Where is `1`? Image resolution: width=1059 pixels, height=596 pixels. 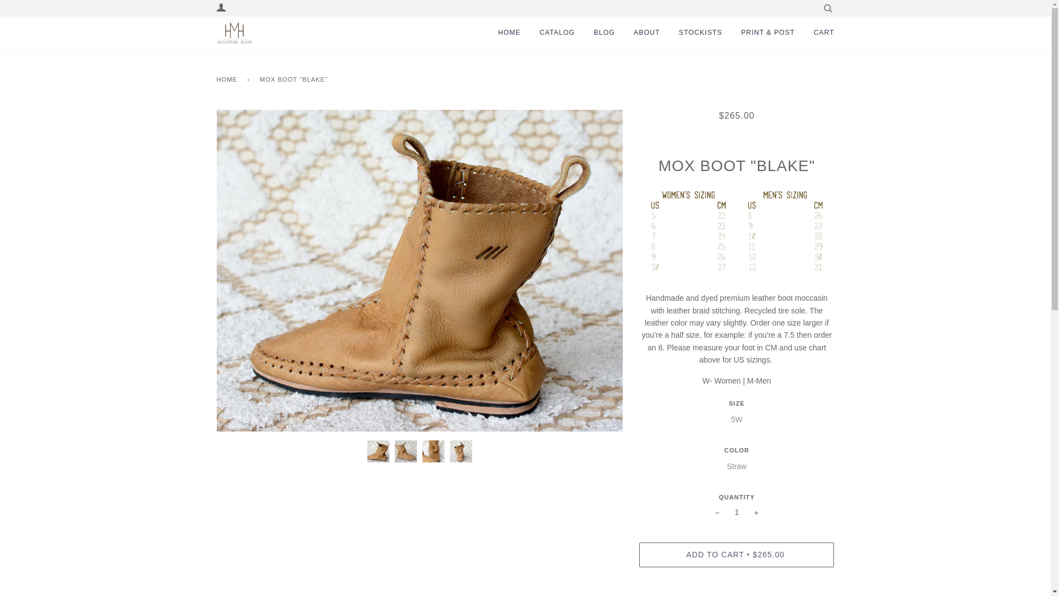
1 is located at coordinates (736, 512).